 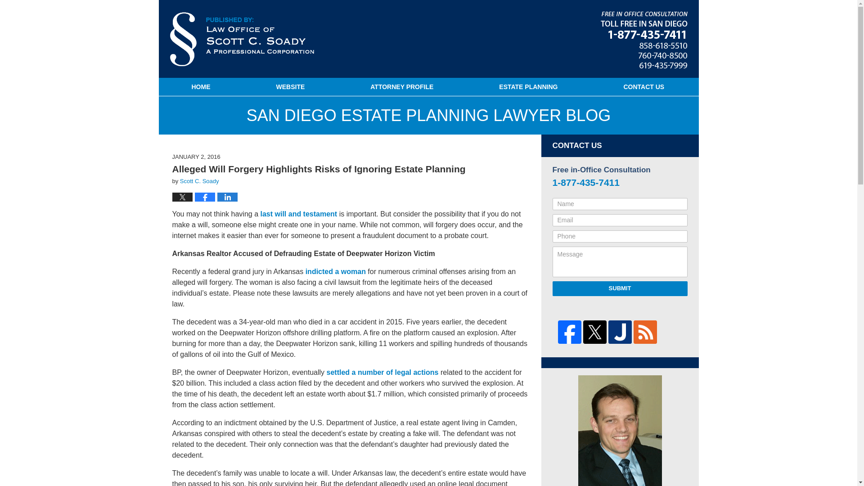 I want to click on Justia, so click(x=620, y=332).